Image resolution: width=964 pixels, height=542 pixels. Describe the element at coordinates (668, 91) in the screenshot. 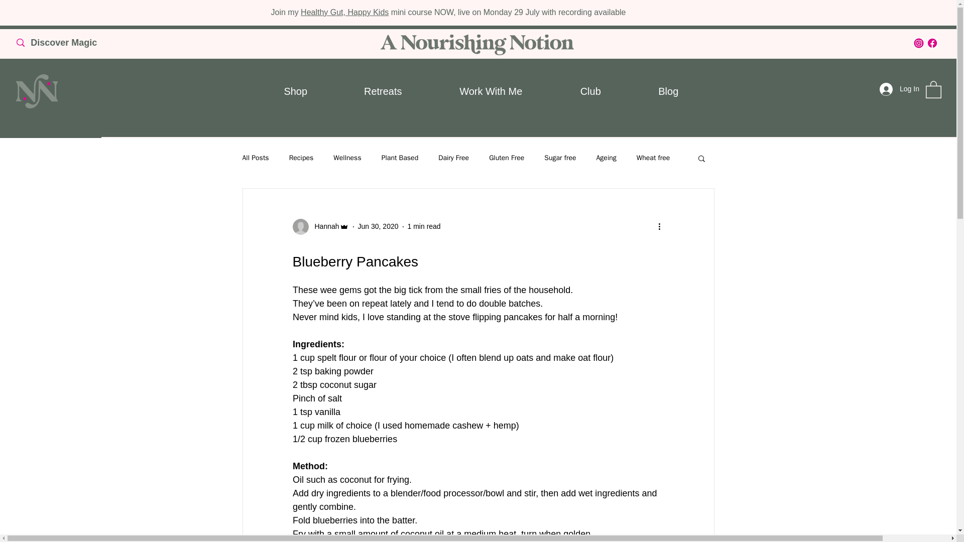

I see `Blog` at that location.